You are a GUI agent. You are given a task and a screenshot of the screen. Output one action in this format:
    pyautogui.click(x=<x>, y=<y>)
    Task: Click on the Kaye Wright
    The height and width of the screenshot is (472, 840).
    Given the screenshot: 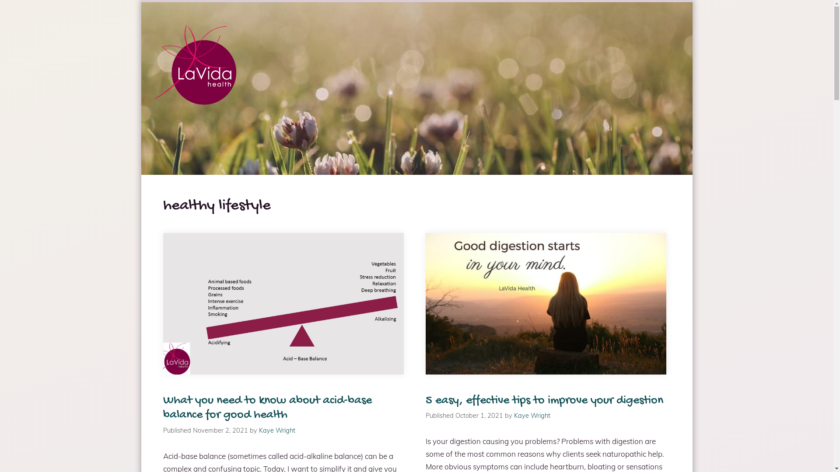 What is the action you would take?
    pyautogui.click(x=532, y=415)
    